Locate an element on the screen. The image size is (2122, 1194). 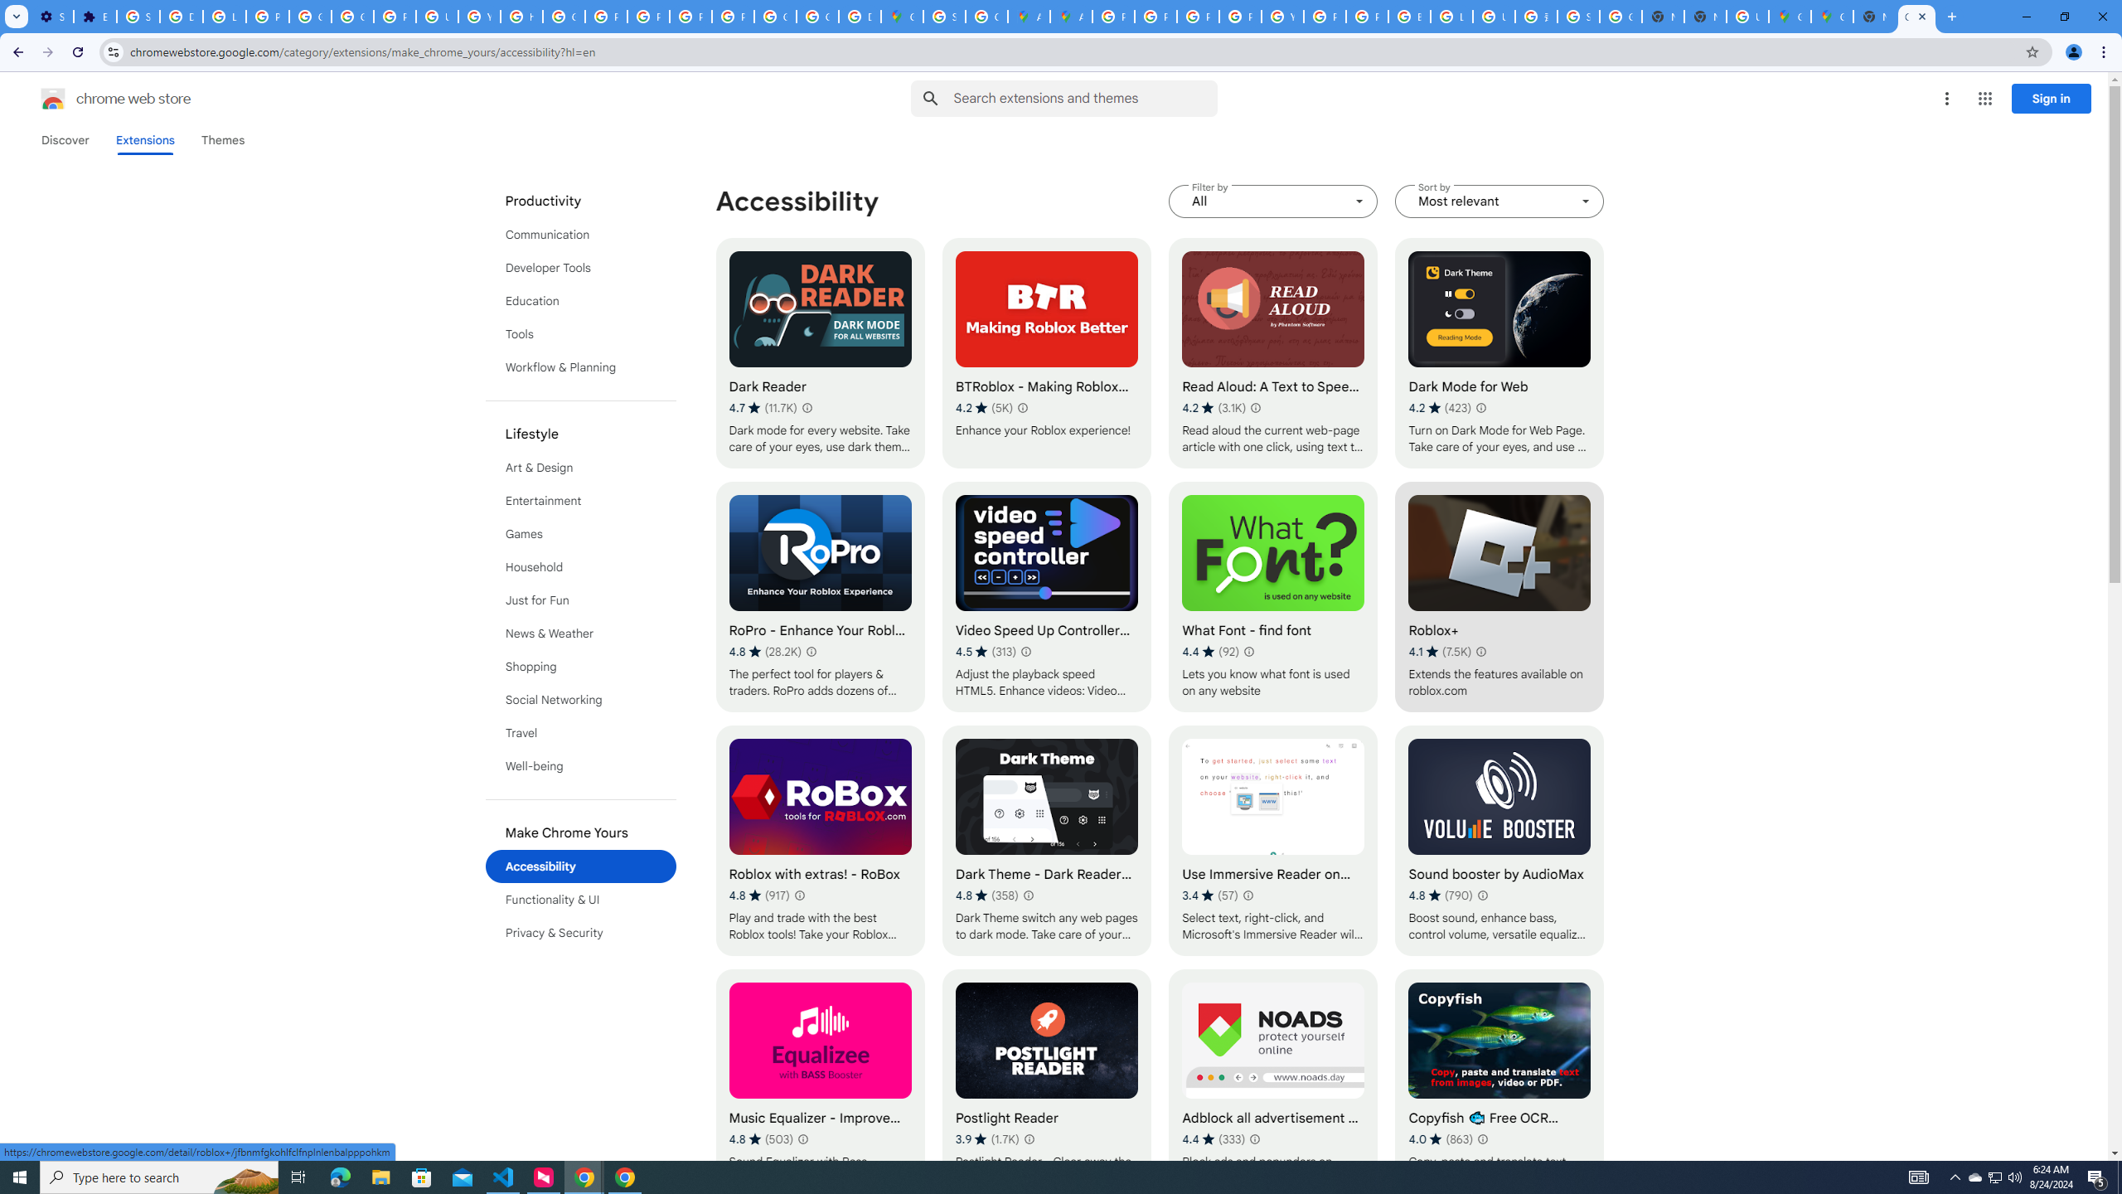
What Font - find font is located at coordinates (1274, 597).